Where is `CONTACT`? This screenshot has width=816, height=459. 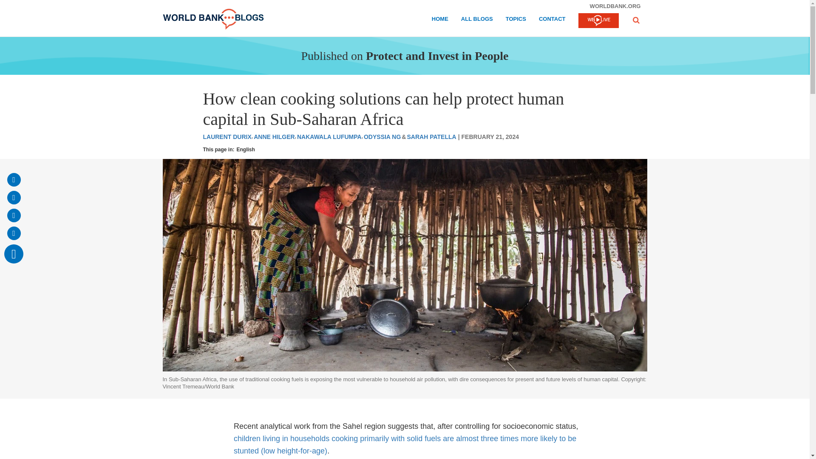
CONTACT is located at coordinates (552, 20).